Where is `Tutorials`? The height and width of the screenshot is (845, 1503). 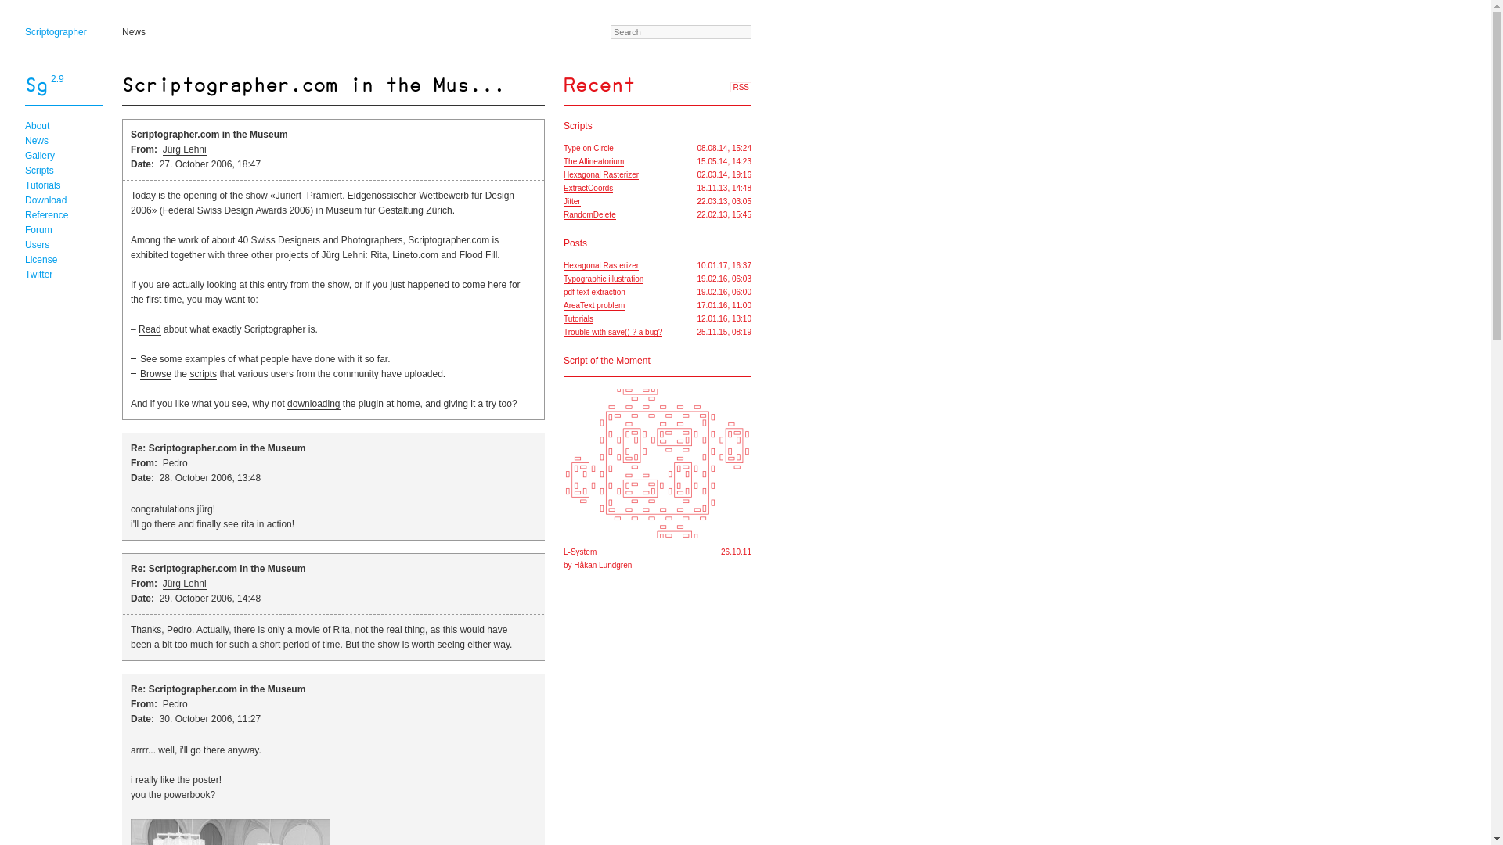 Tutorials is located at coordinates (43, 185).